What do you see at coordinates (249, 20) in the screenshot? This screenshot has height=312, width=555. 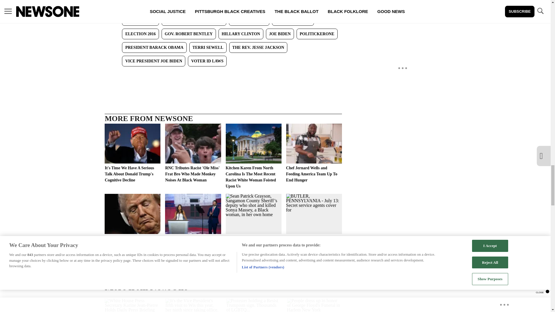 I see `BARACK OBAMA` at bounding box center [249, 20].